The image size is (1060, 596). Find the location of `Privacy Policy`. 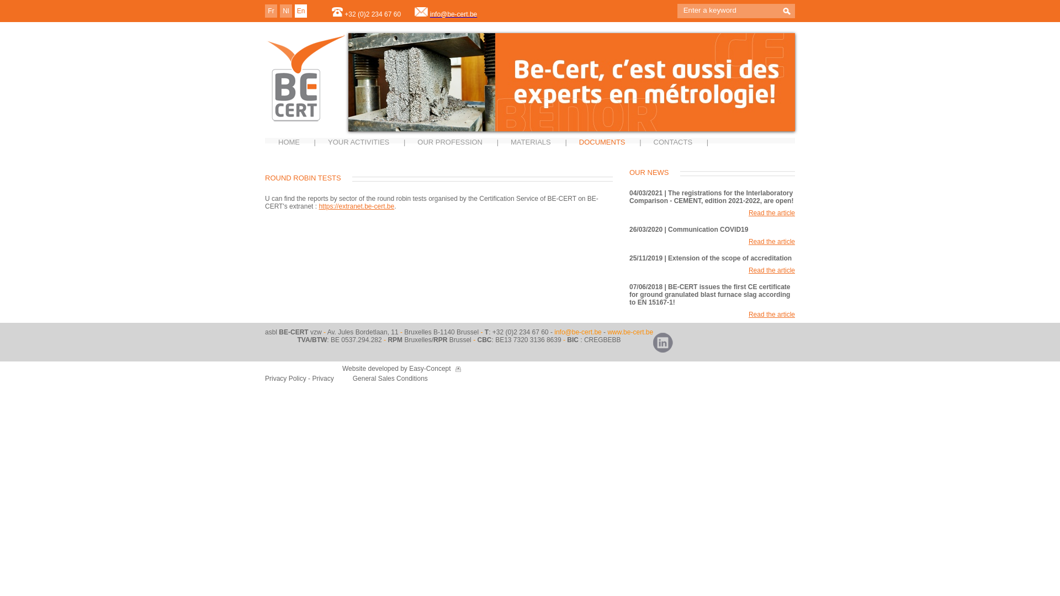

Privacy Policy is located at coordinates (287, 379).